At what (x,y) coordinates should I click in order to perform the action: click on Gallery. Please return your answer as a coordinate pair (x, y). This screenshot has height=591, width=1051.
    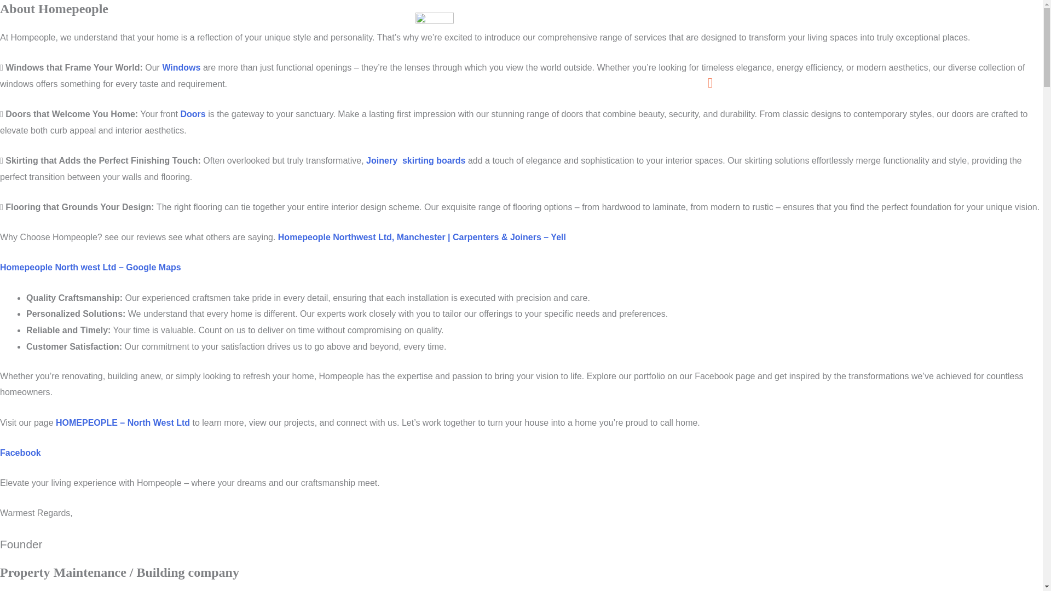
    Looking at the image, I should click on (530, 84).